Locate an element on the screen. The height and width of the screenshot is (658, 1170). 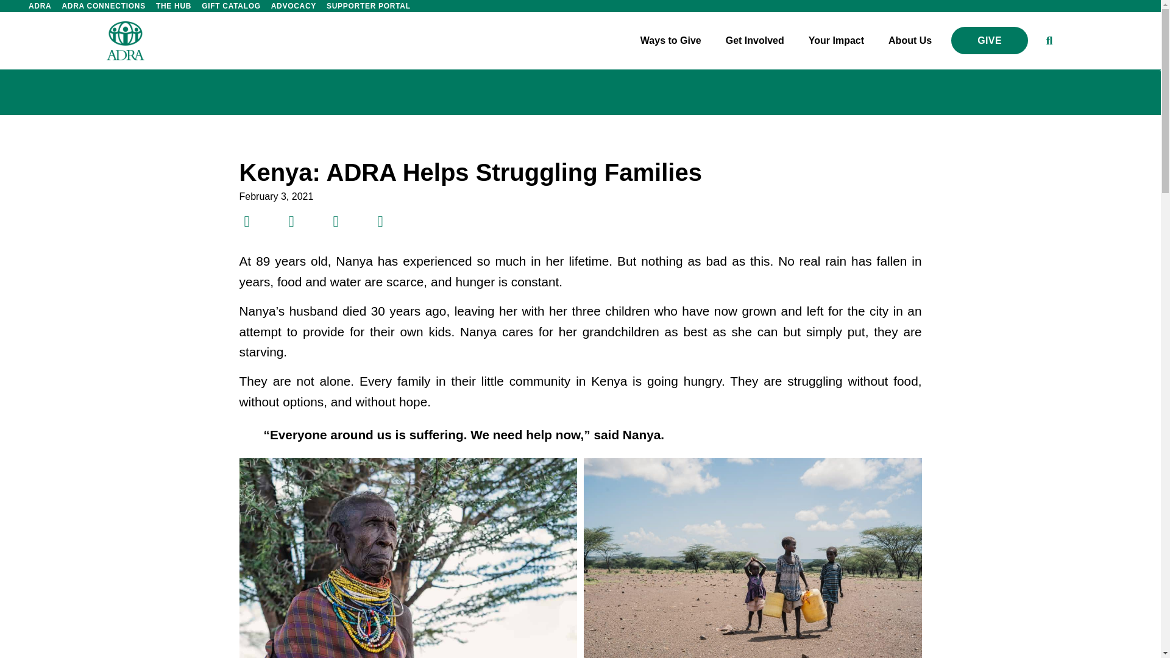
ADRA is located at coordinates (40, 6).